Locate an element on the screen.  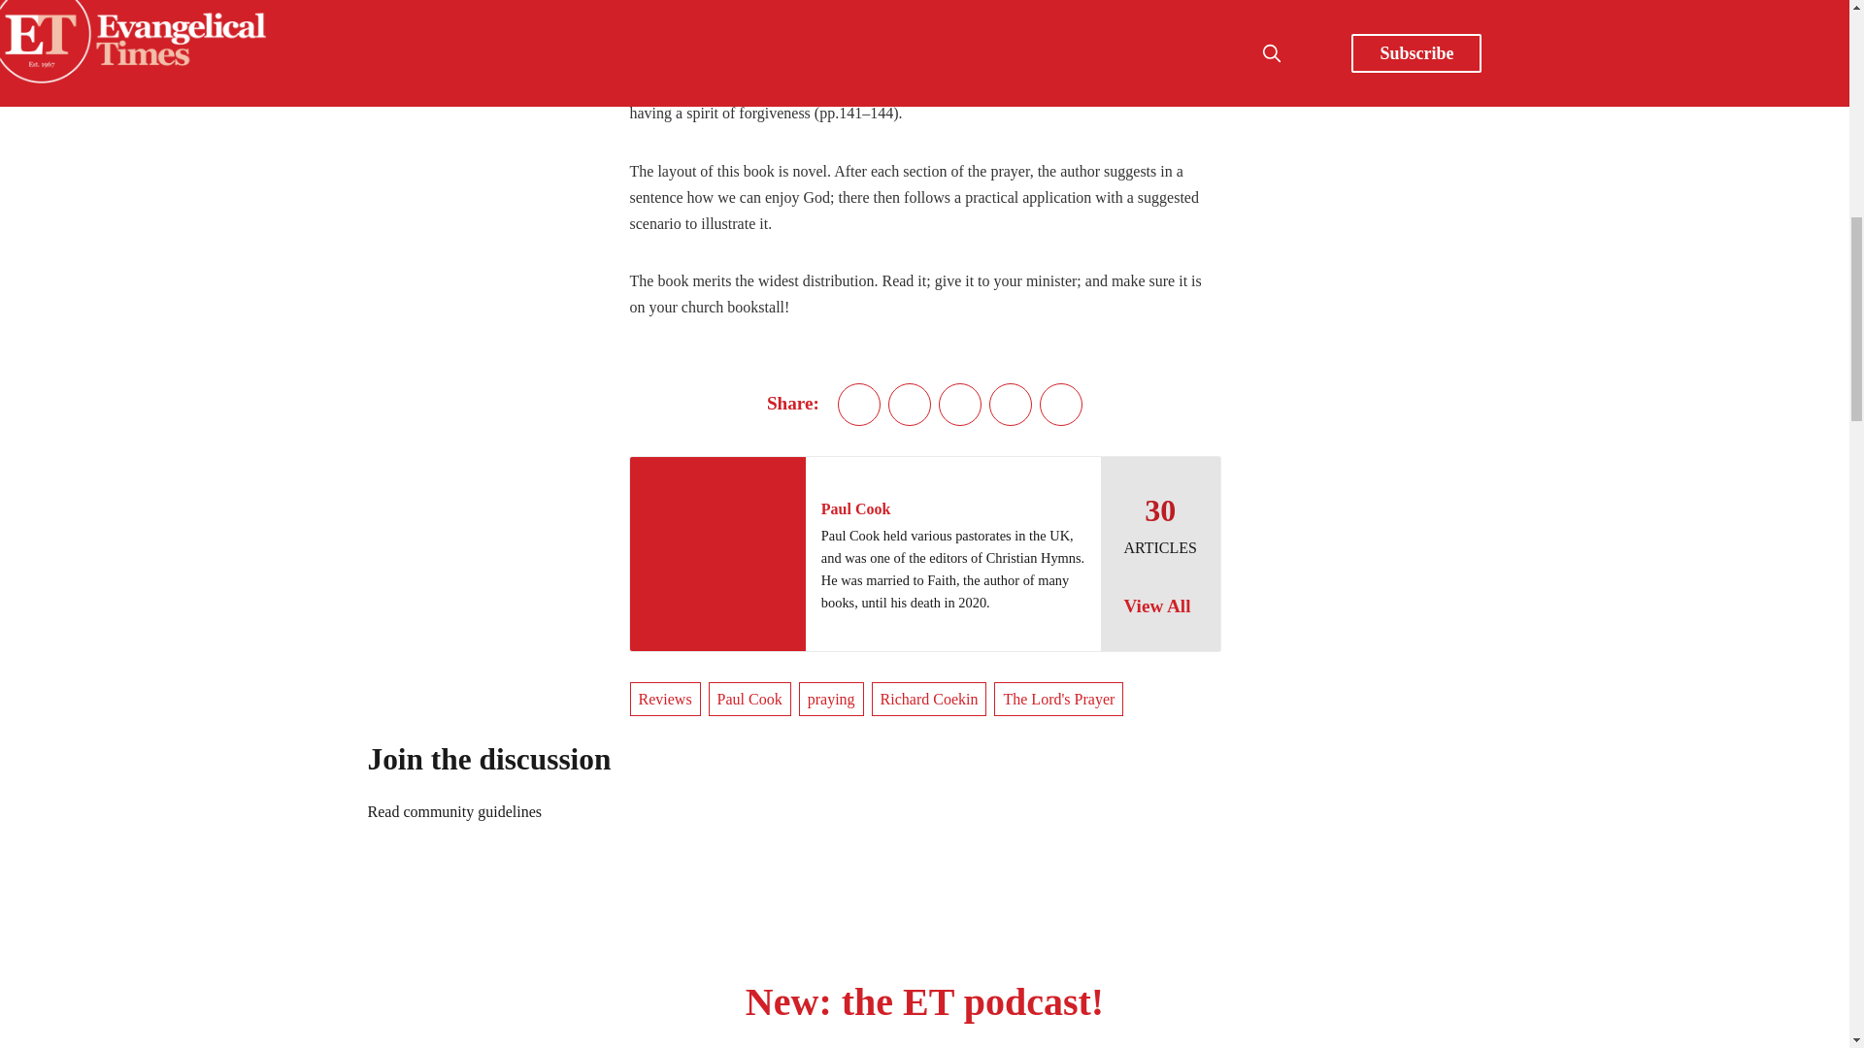
Richard Coekin is located at coordinates (930, 699).